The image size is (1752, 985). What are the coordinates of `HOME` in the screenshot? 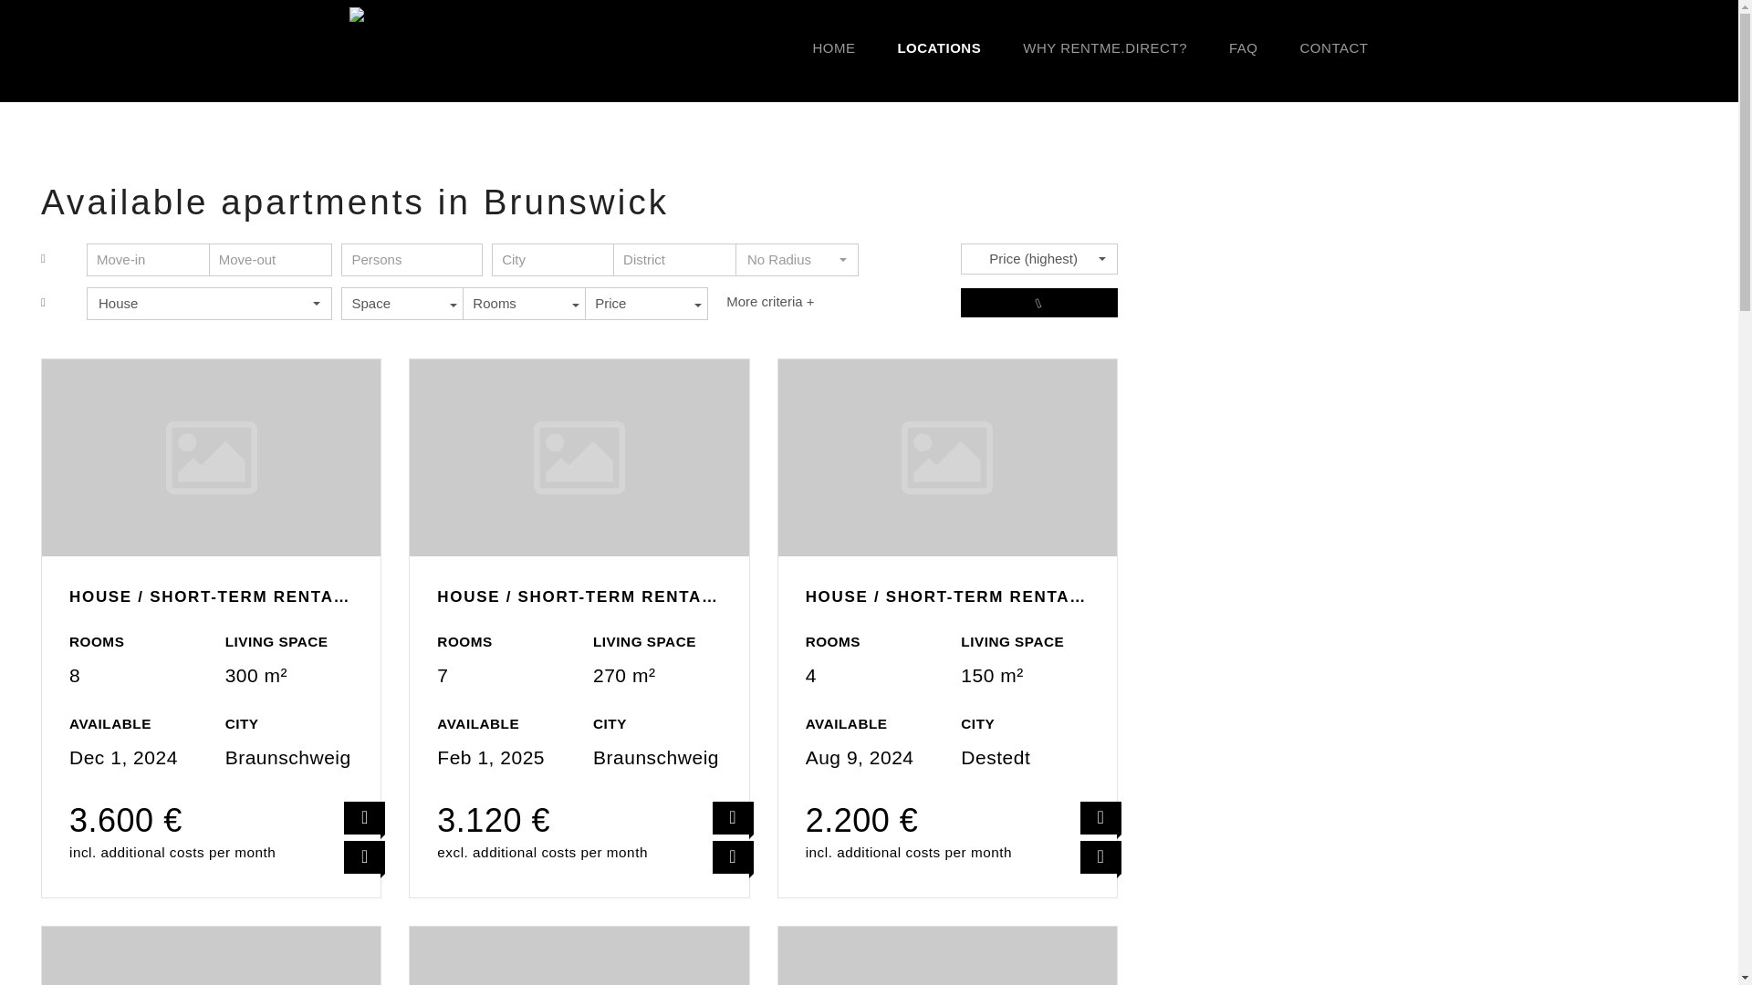 It's located at (834, 47).